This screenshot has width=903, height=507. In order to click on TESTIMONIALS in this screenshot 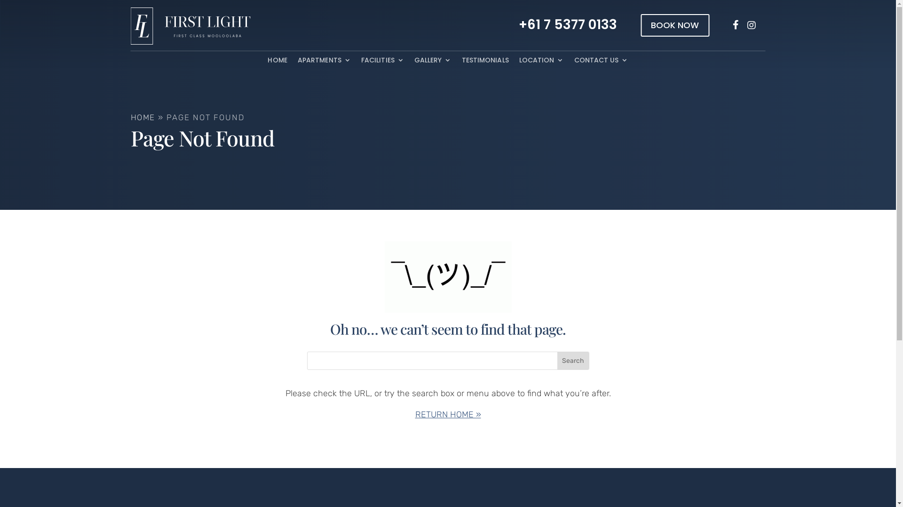, I will do `click(485, 62)`.